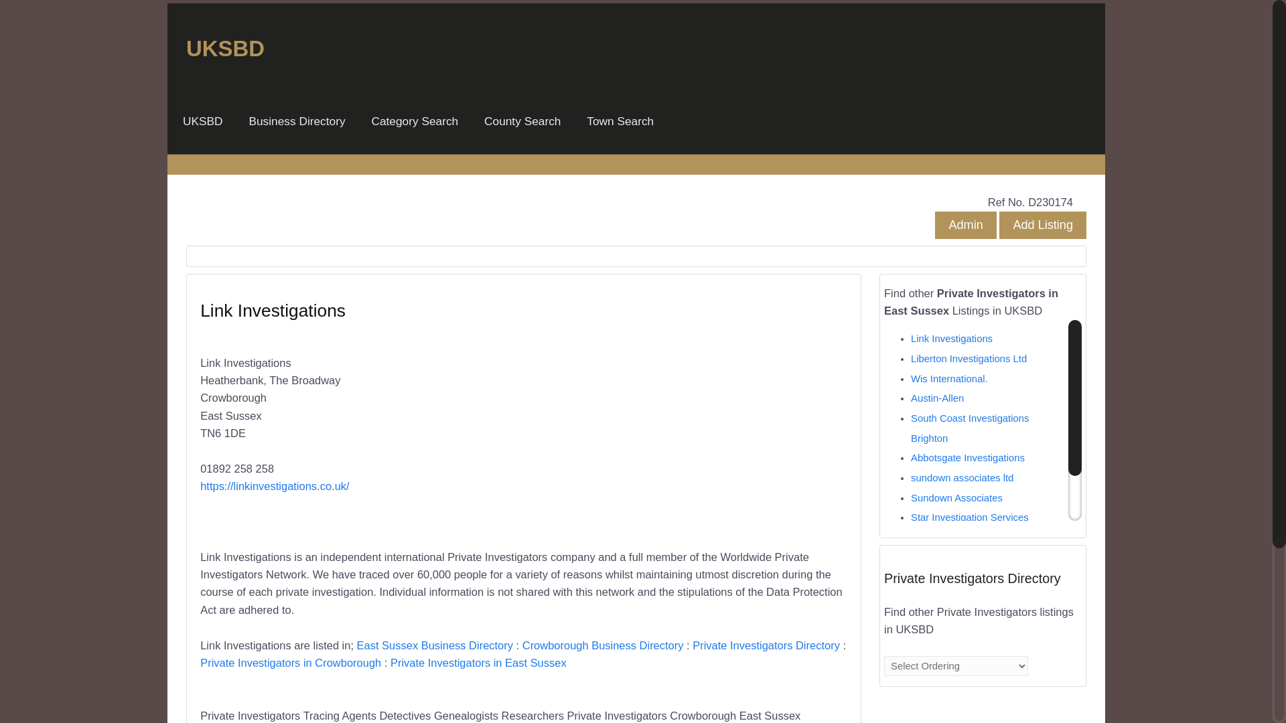 Image resolution: width=1286 pixels, height=723 pixels. What do you see at coordinates (970, 517) in the screenshot?
I see `Star Investigation Services` at bounding box center [970, 517].